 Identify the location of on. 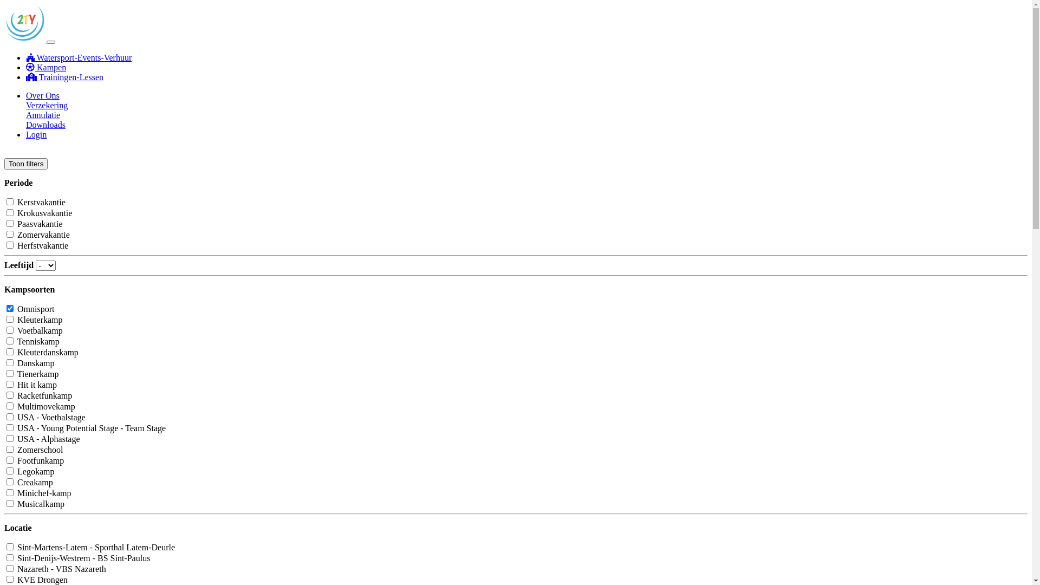
(10, 504).